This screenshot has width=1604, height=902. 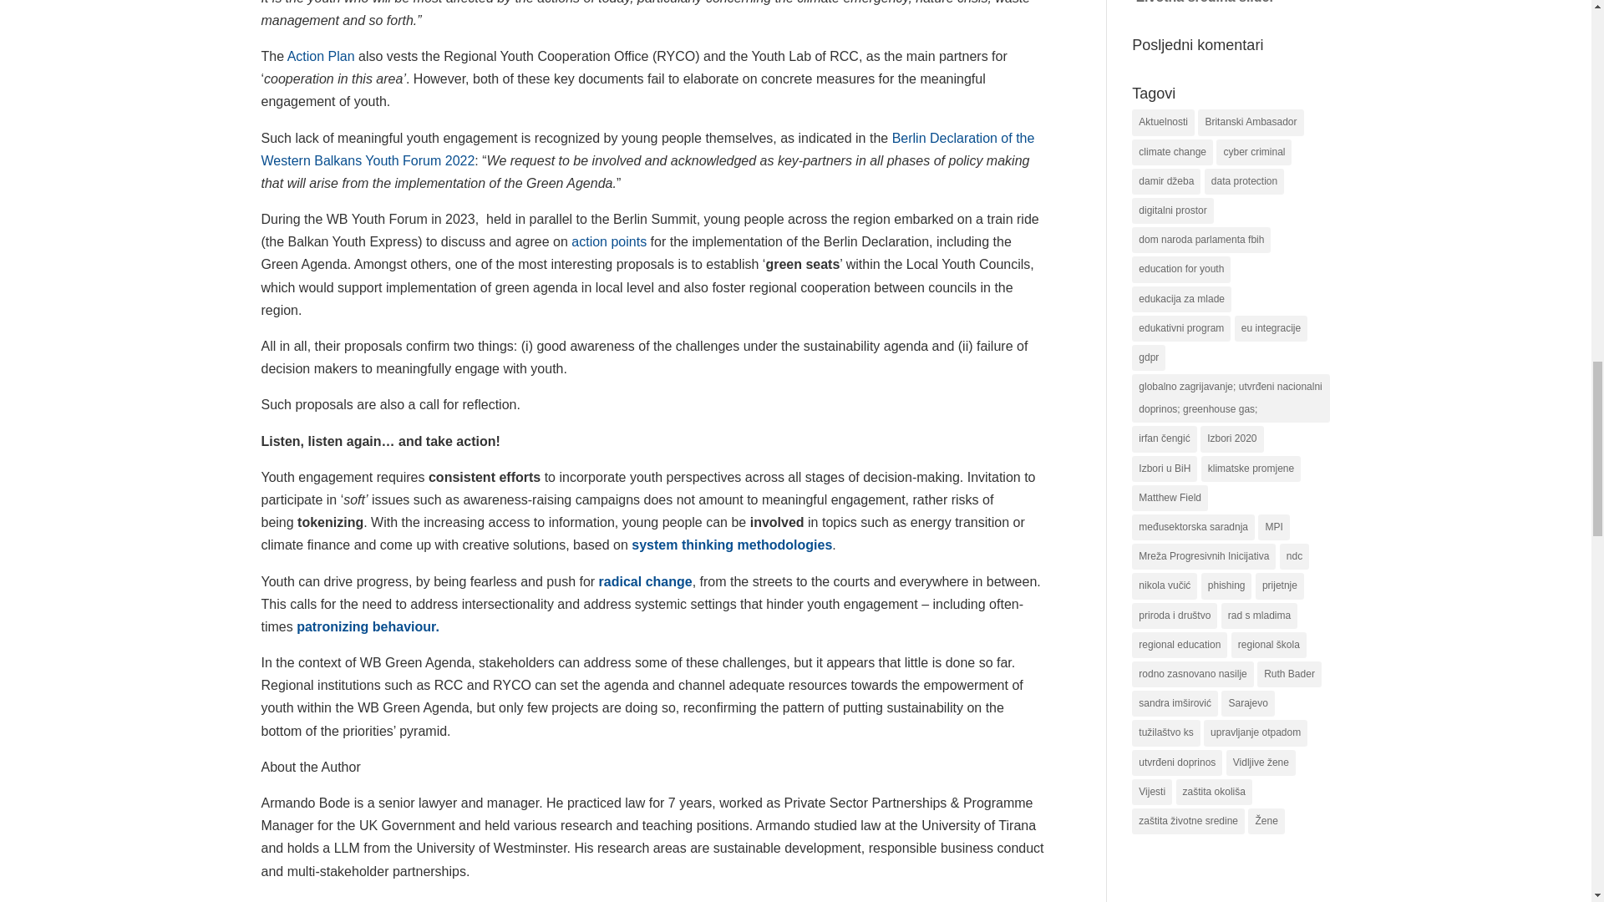 I want to click on action points, so click(x=608, y=241).